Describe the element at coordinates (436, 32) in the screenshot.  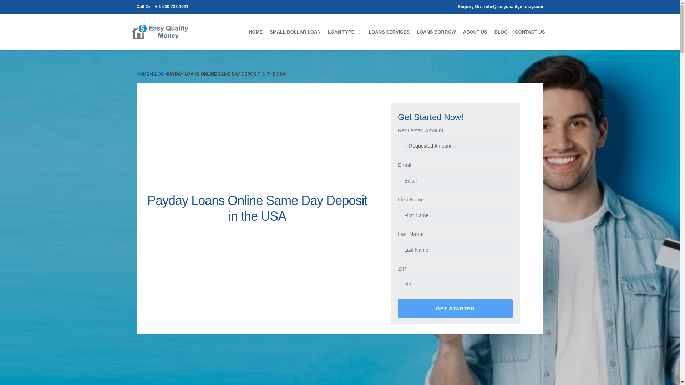
I see `LOANS BORROW` at that location.